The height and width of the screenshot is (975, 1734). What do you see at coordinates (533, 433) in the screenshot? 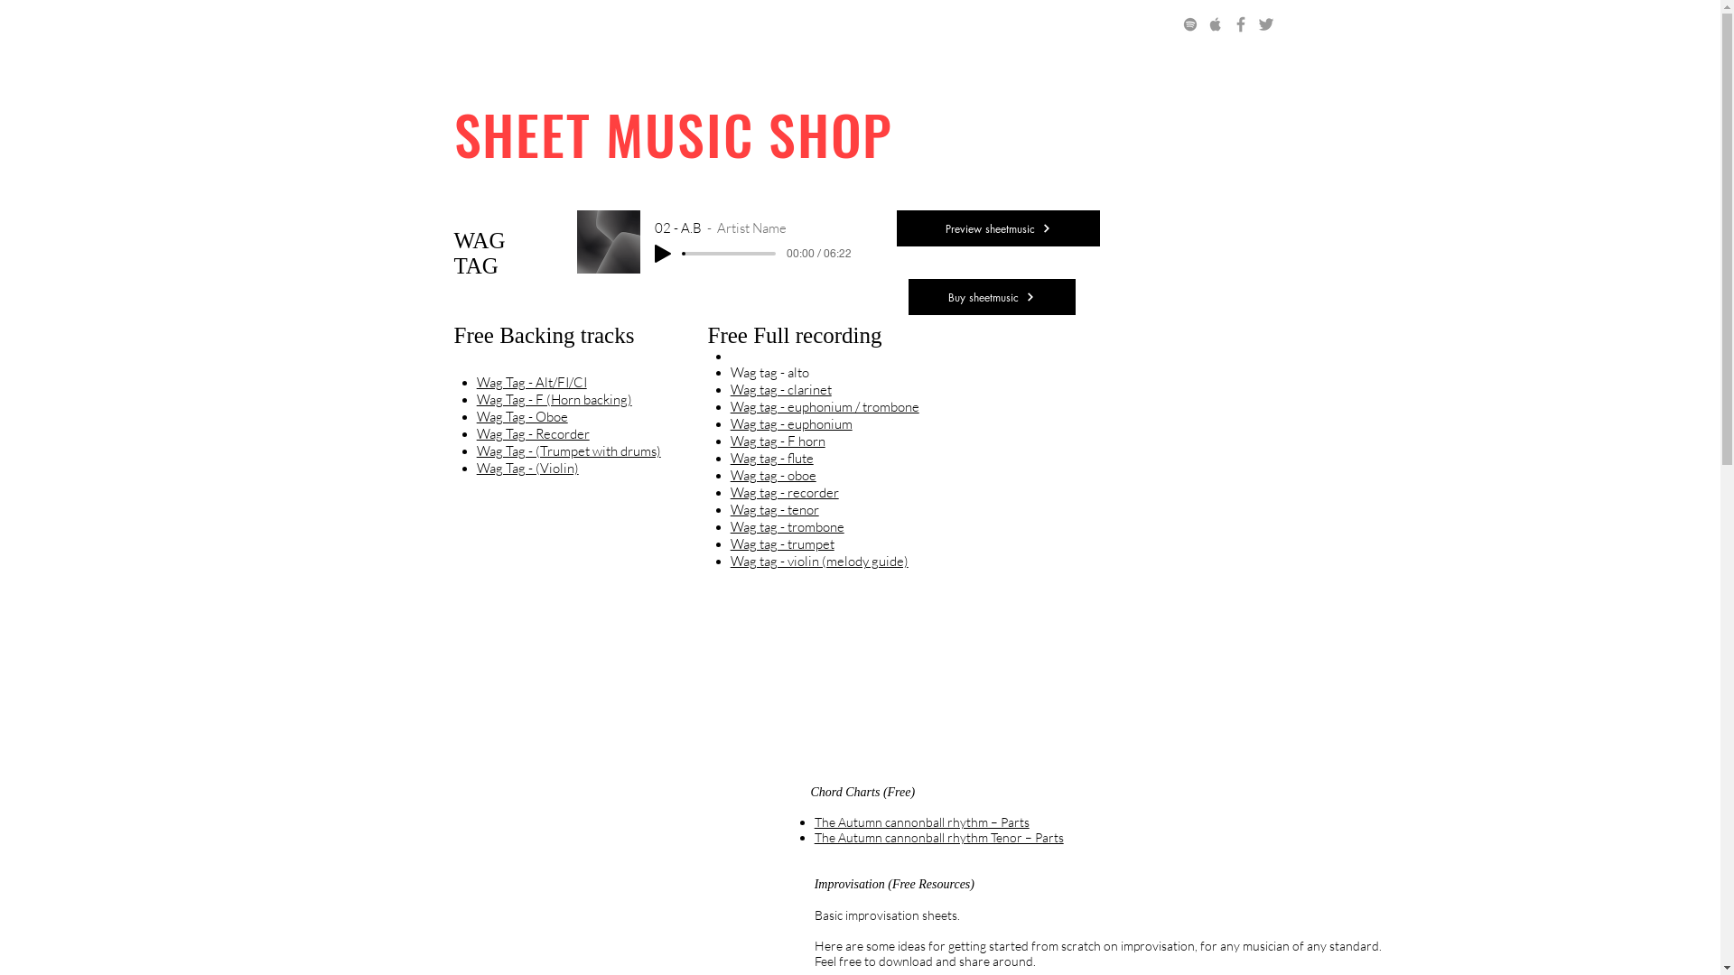
I see `Wag Tag - Recorder` at bounding box center [533, 433].